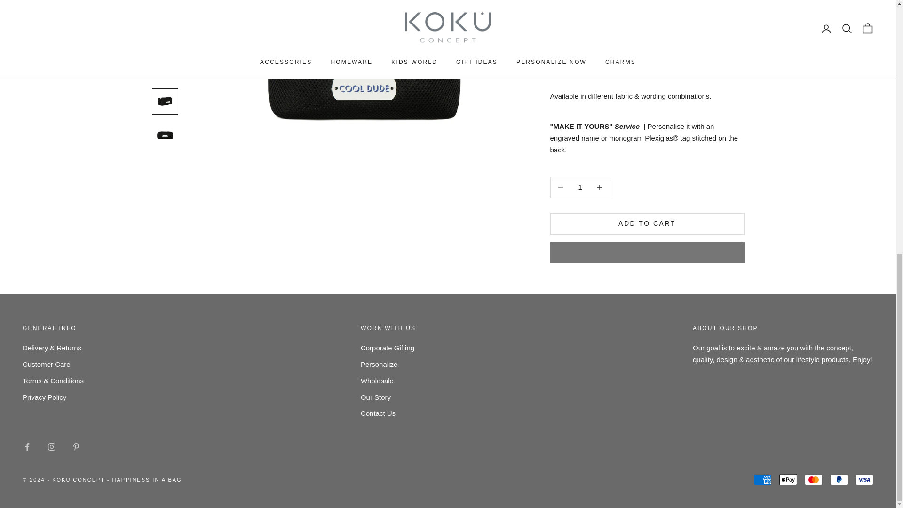  What do you see at coordinates (580, 24) in the screenshot?
I see `1` at bounding box center [580, 24].